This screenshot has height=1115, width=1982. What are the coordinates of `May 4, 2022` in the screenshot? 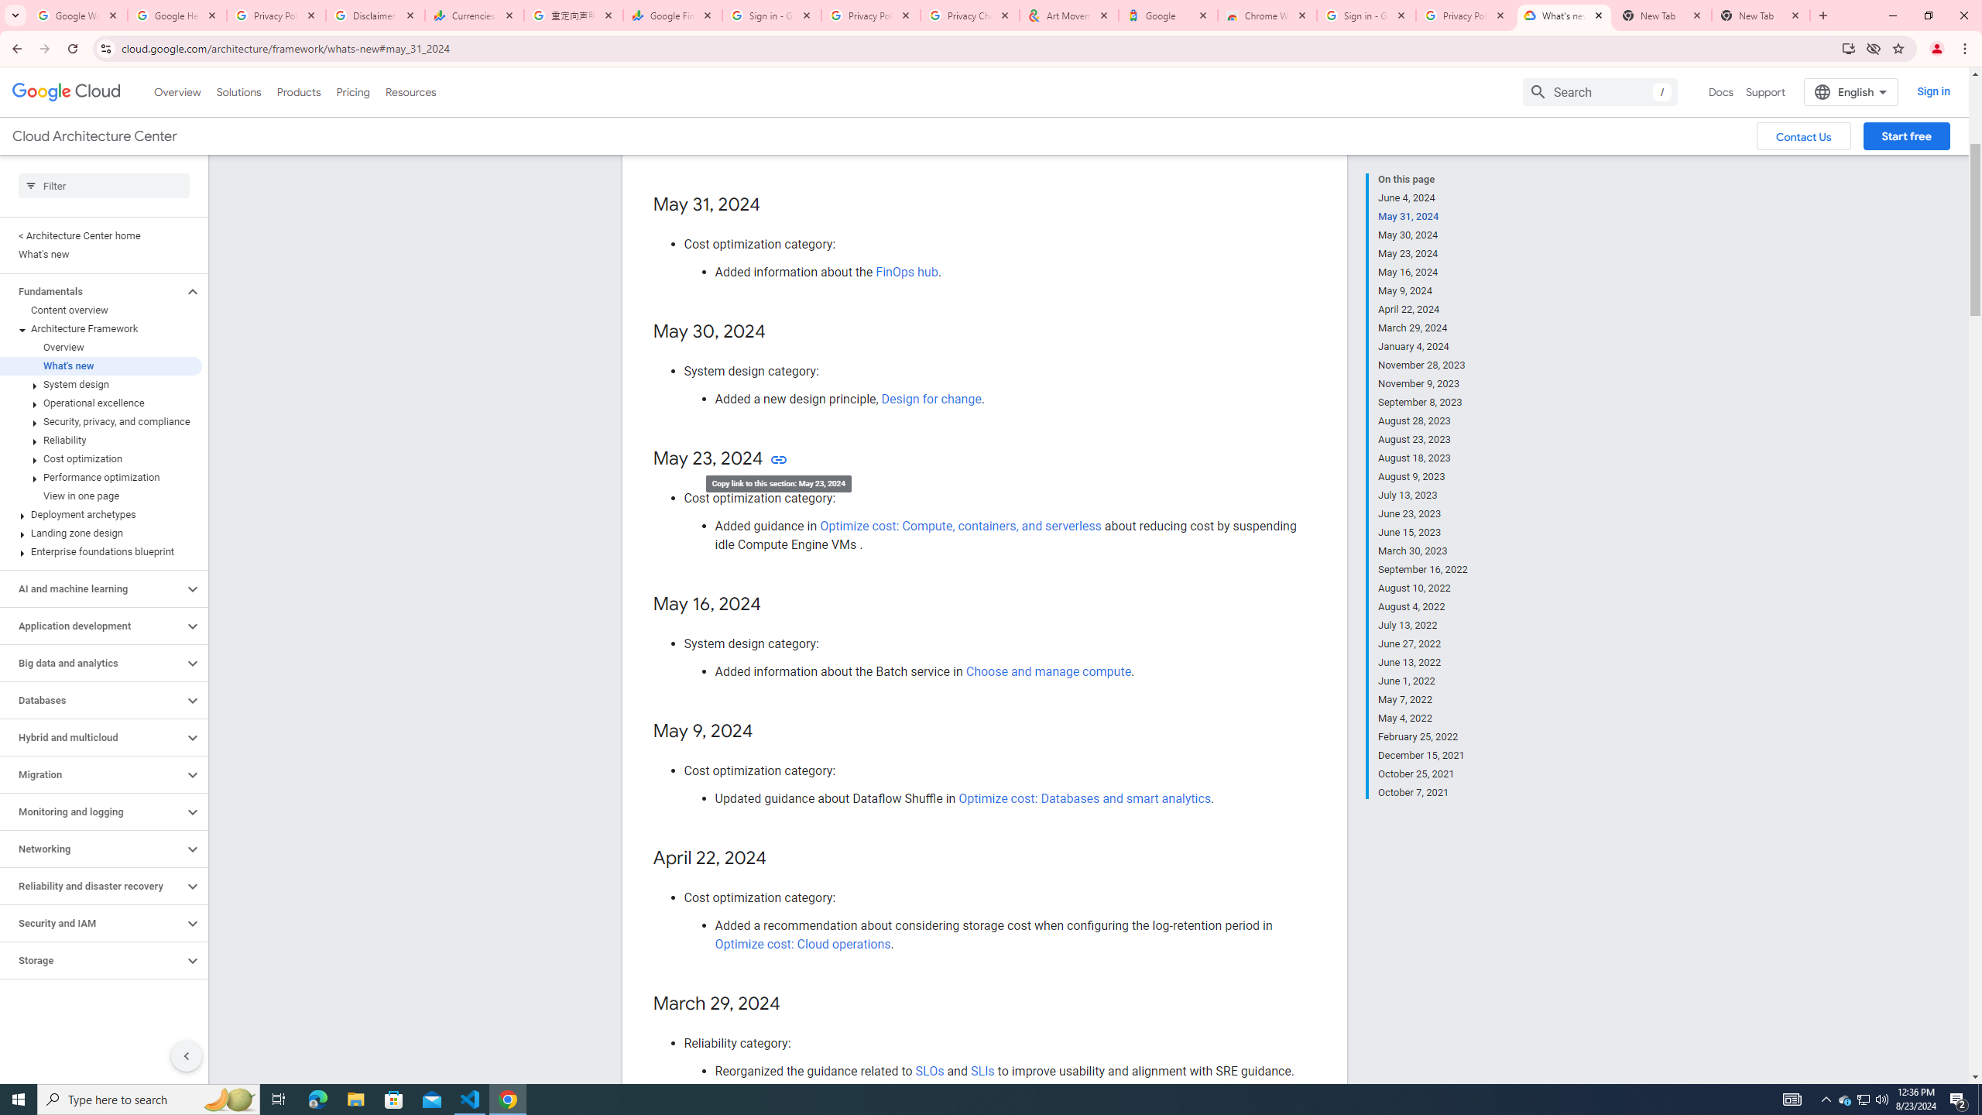 It's located at (1423, 719).